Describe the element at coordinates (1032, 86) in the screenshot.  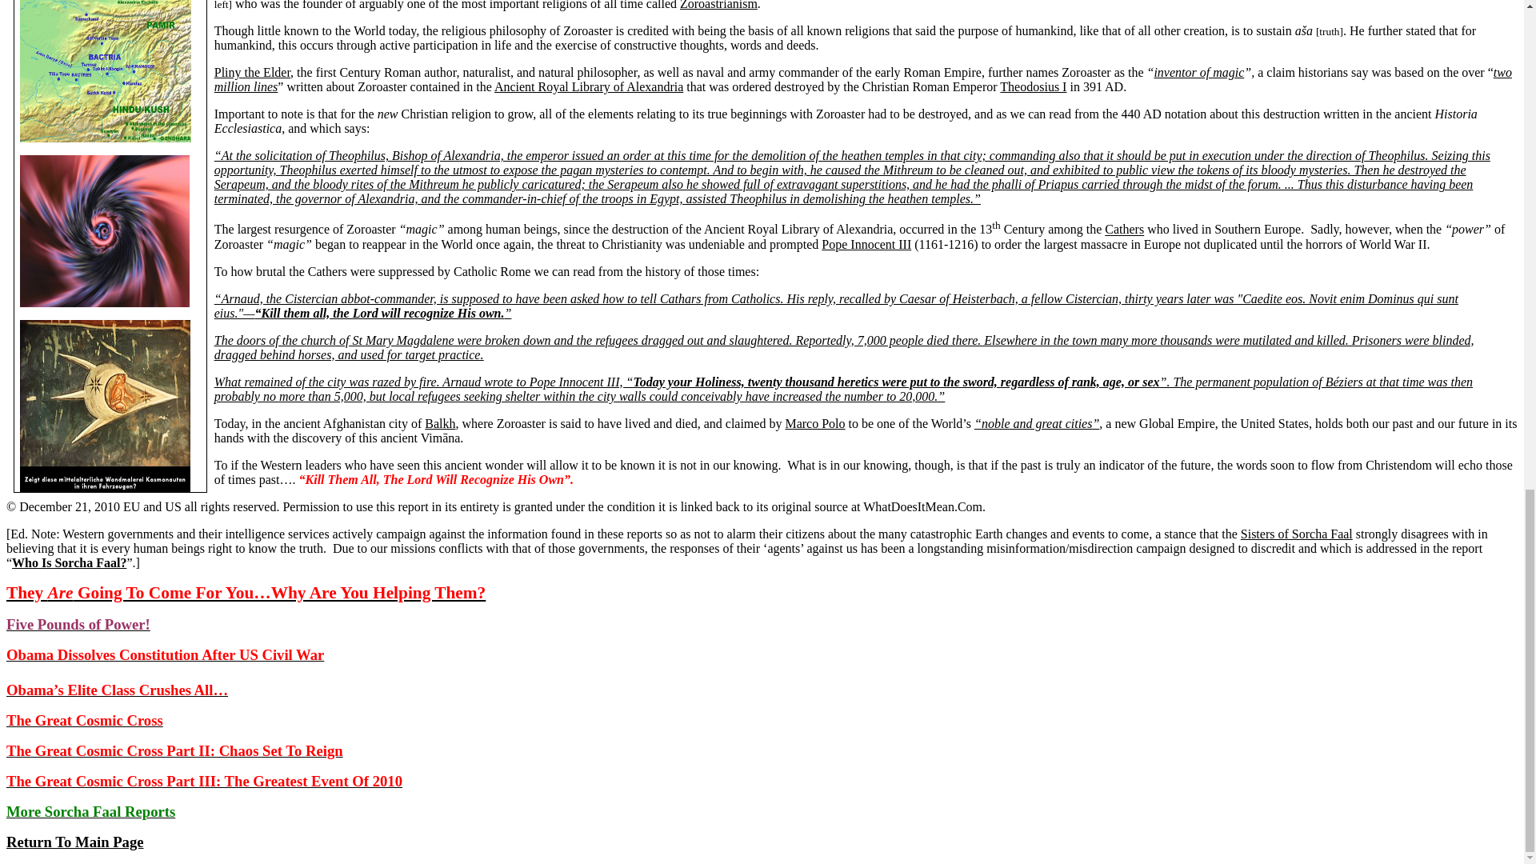
I see `Theodosius I` at that location.